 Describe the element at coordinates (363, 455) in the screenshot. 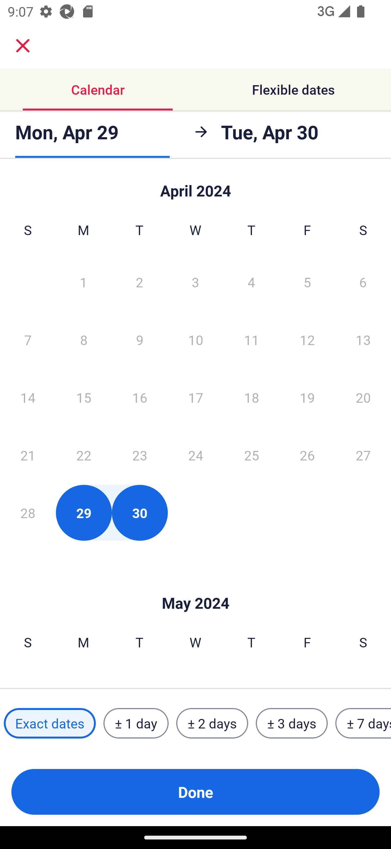

I see `27 Saturday, April 27, 2024` at that location.